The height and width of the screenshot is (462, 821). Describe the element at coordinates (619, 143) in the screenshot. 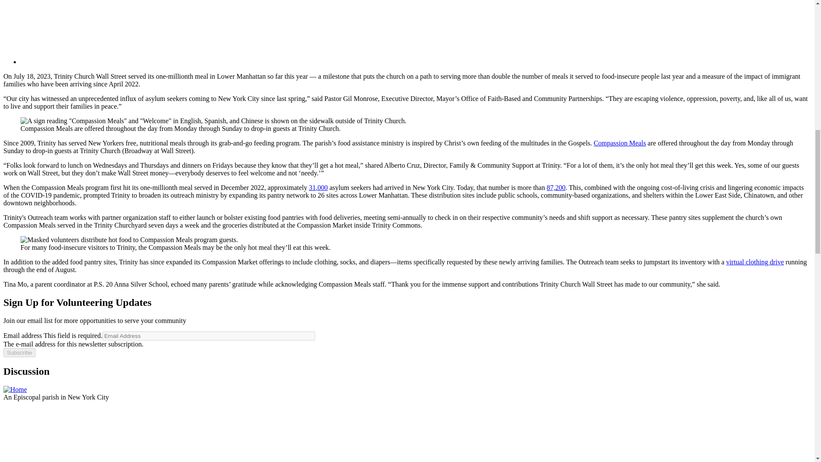

I see `Compassion Meals` at that location.